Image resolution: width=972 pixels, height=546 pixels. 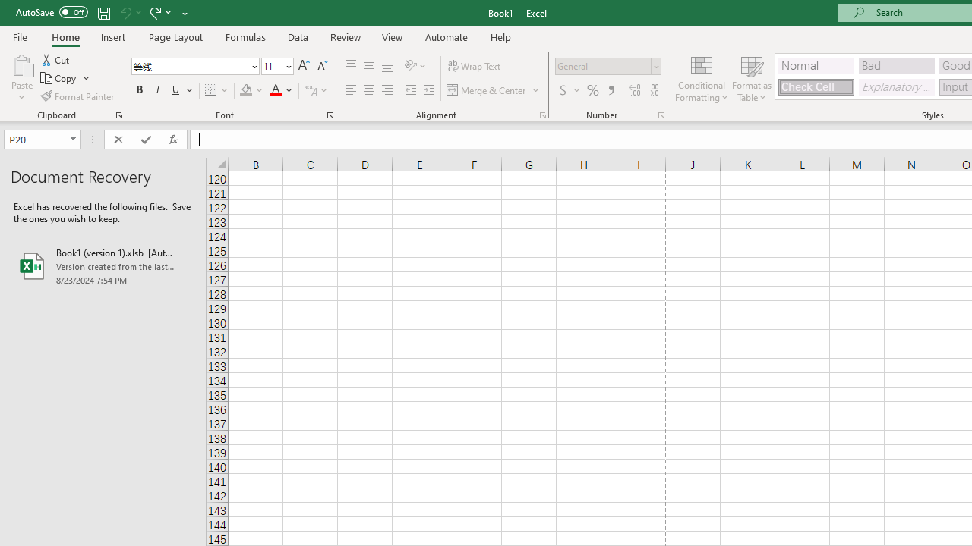 What do you see at coordinates (429, 91) in the screenshot?
I see `Increase Indent` at bounding box center [429, 91].